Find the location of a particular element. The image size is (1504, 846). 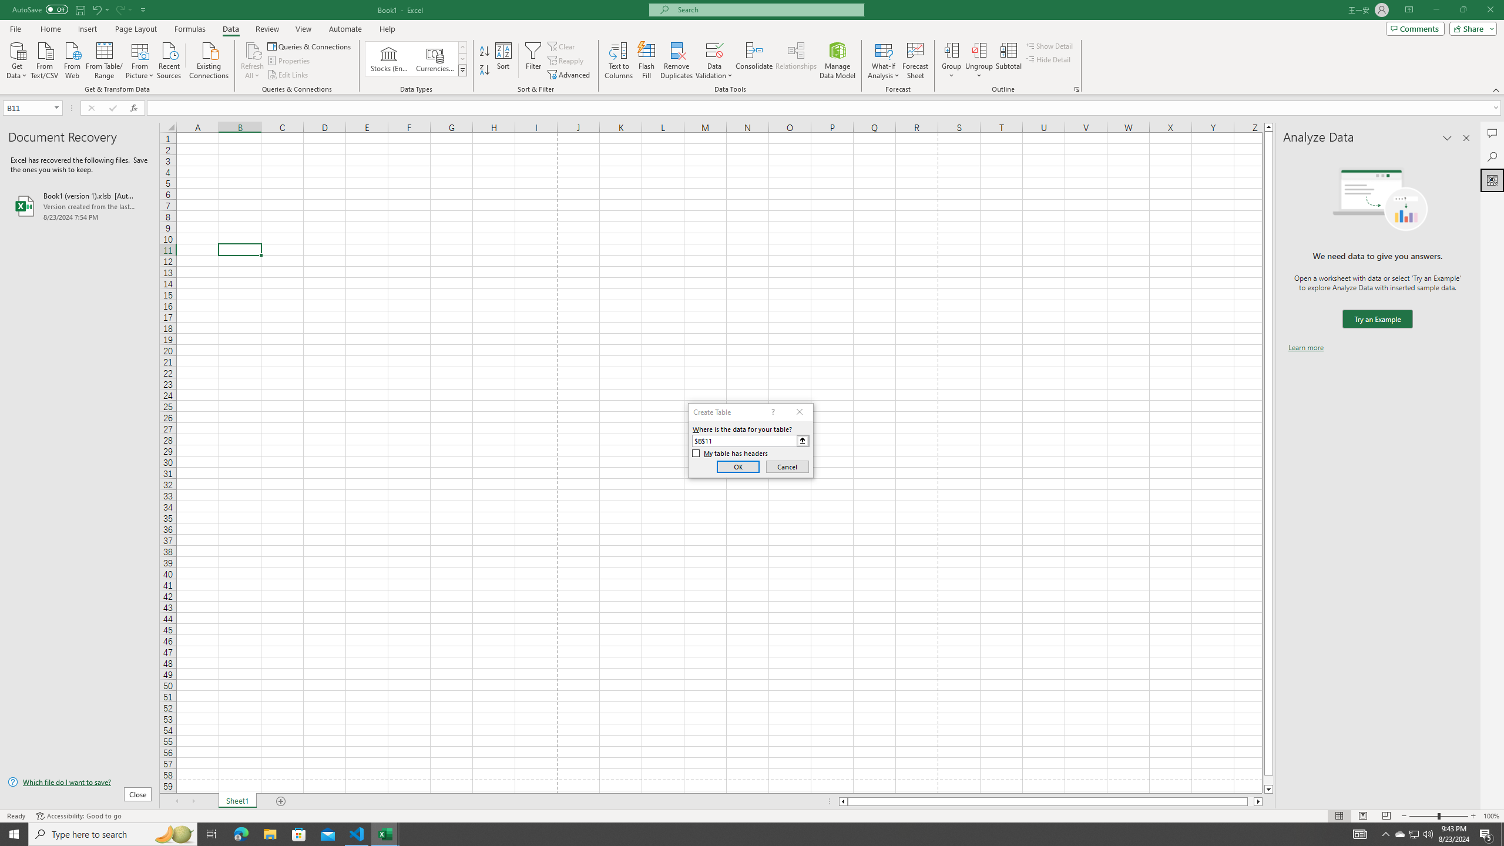

From Picture is located at coordinates (140, 59).